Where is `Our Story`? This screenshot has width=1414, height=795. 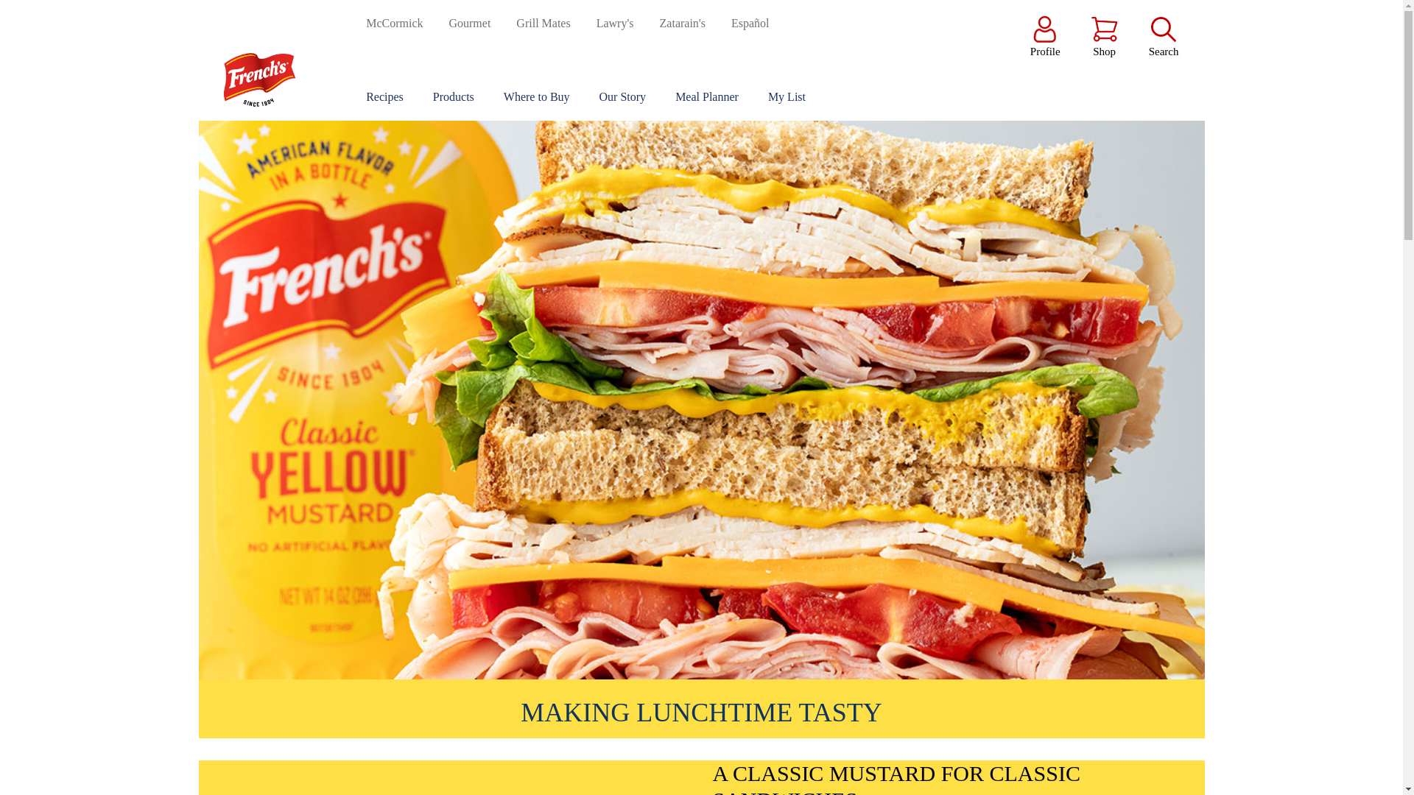 Our Story is located at coordinates (623, 97).